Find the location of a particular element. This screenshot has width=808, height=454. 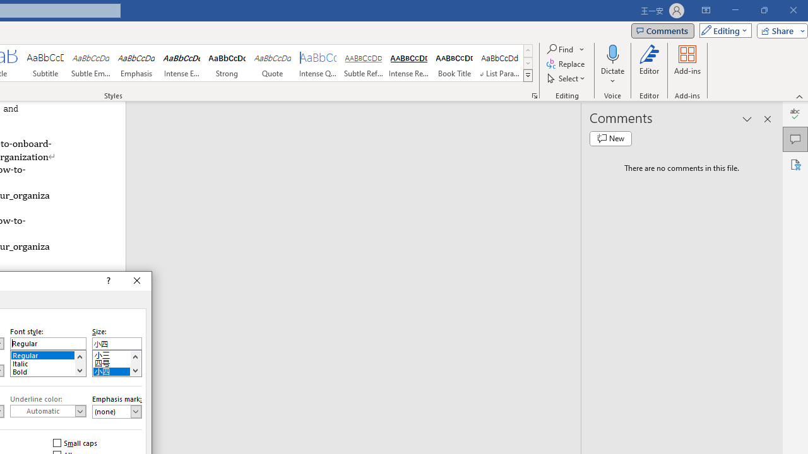

AutomationID: 1797 is located at coordinates (135, 363).